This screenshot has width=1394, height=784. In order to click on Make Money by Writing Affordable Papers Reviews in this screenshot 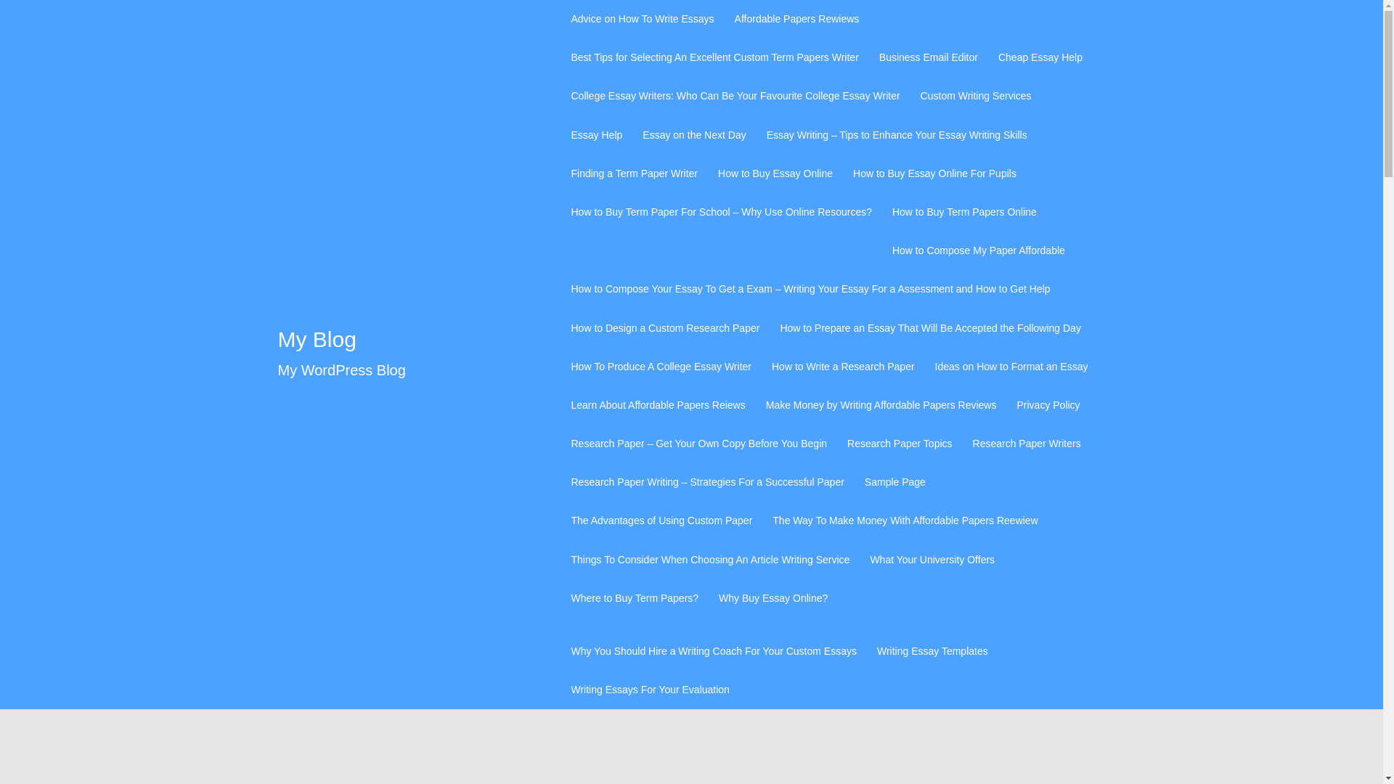, I will do `click(881, 405)`.